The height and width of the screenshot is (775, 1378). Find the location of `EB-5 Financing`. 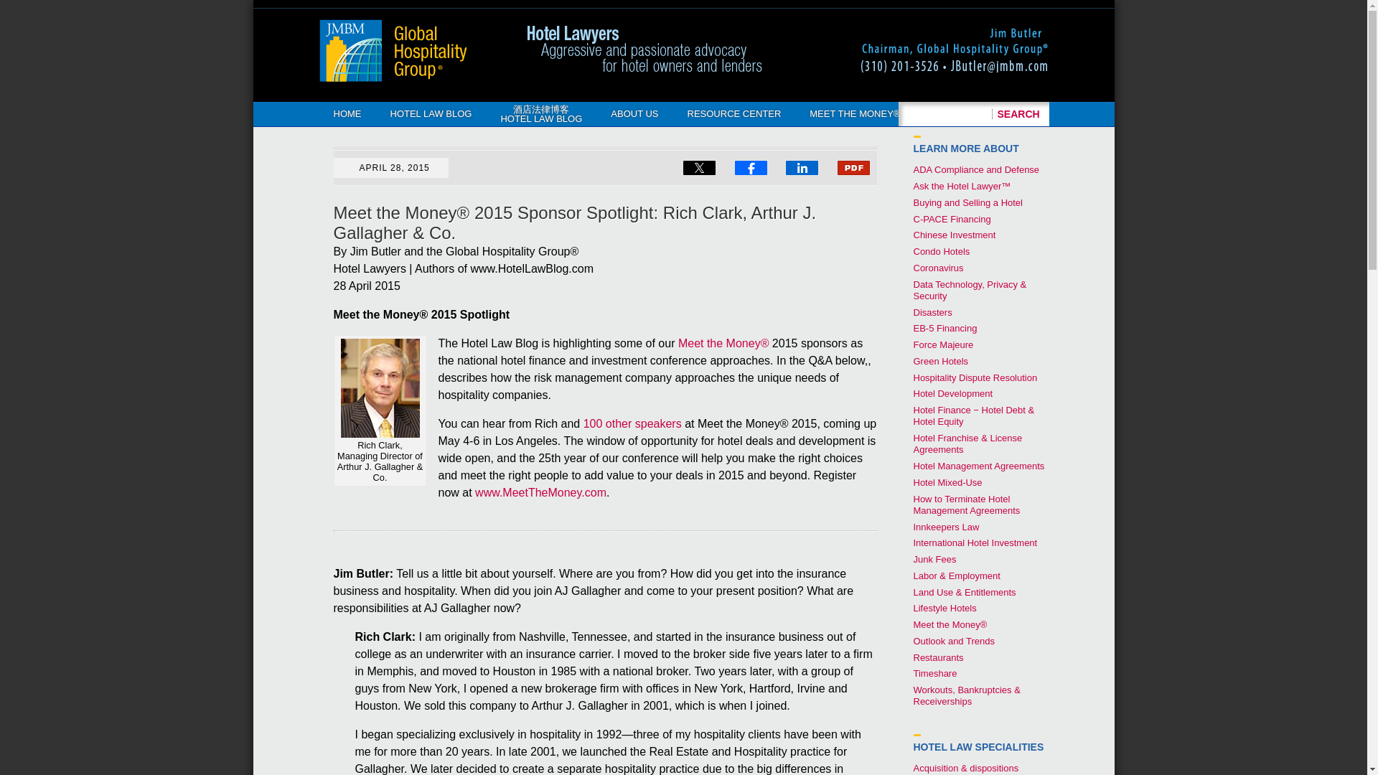

EB-5 Financing is located at coordinates (945, 329).